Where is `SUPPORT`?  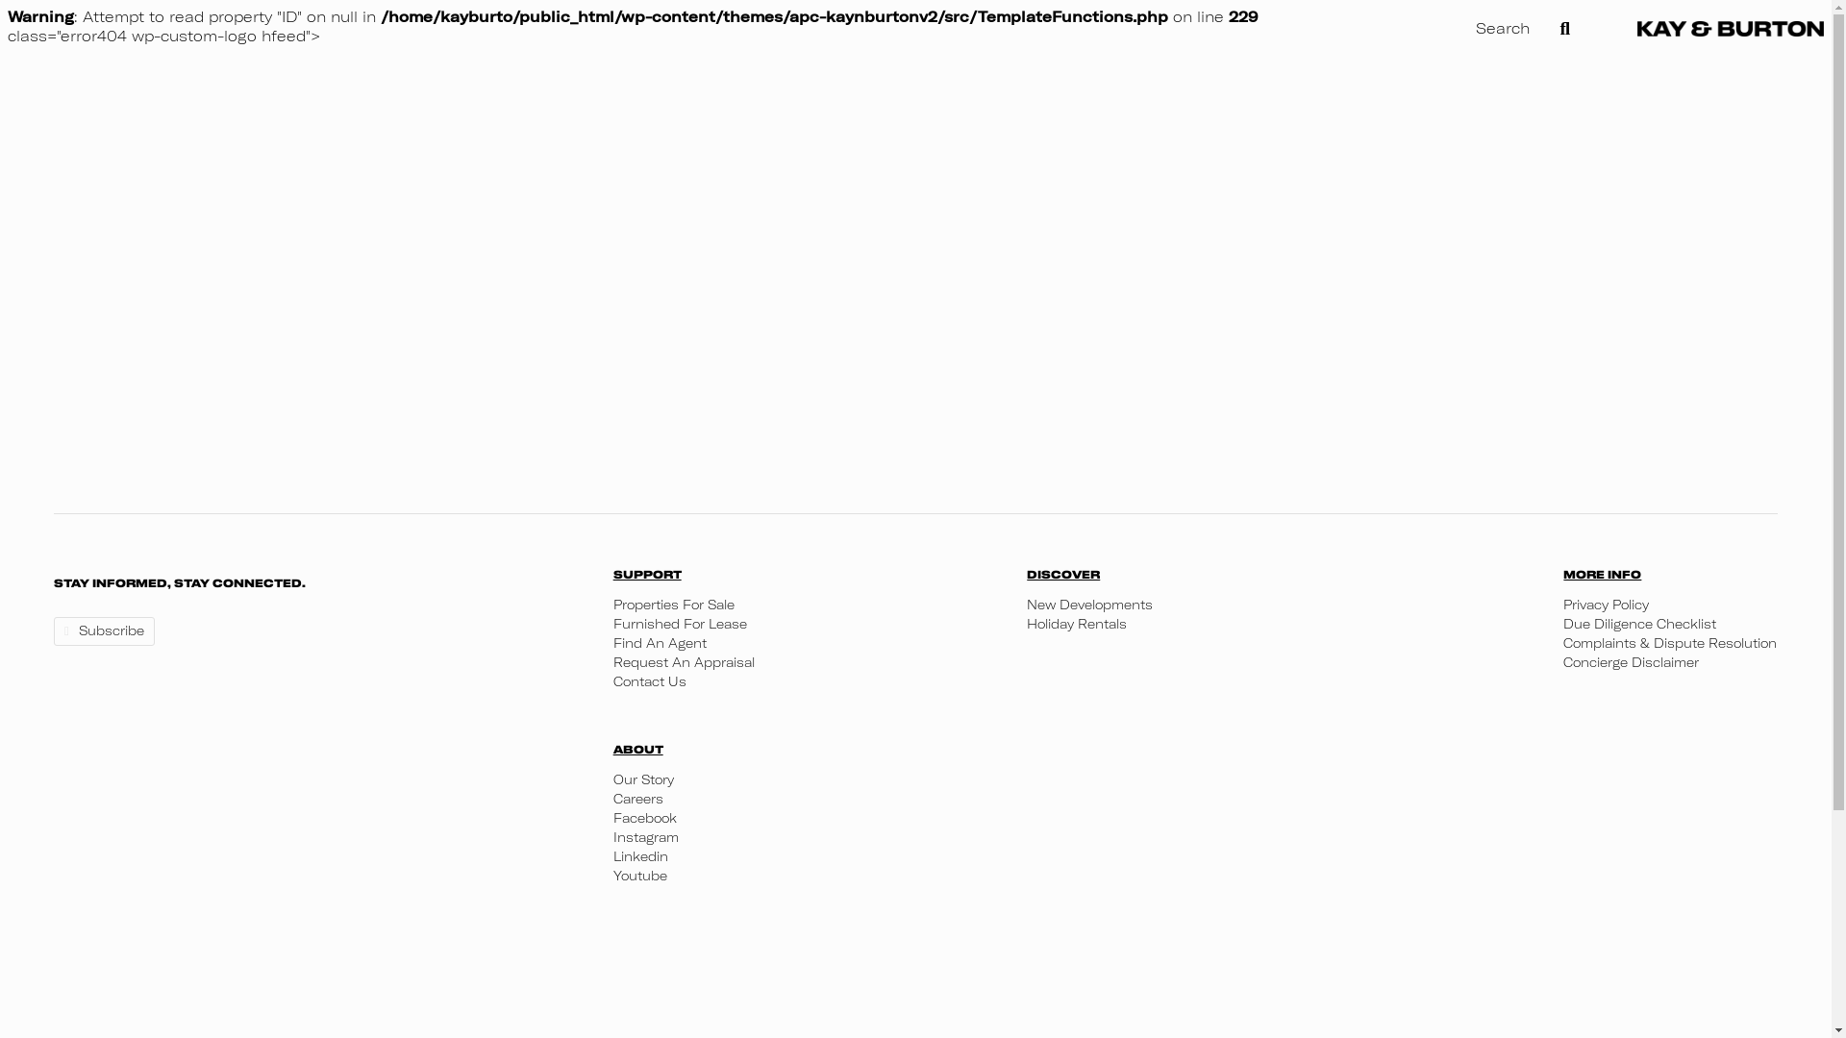
SUPPORT is located at coordinates (798, 574).